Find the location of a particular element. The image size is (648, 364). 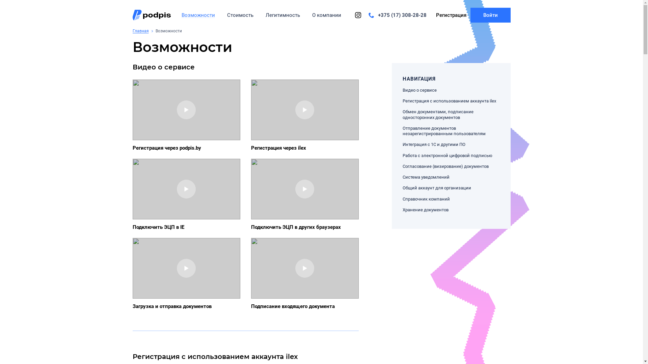

Podpis.by is located at coordinates (151, 15).